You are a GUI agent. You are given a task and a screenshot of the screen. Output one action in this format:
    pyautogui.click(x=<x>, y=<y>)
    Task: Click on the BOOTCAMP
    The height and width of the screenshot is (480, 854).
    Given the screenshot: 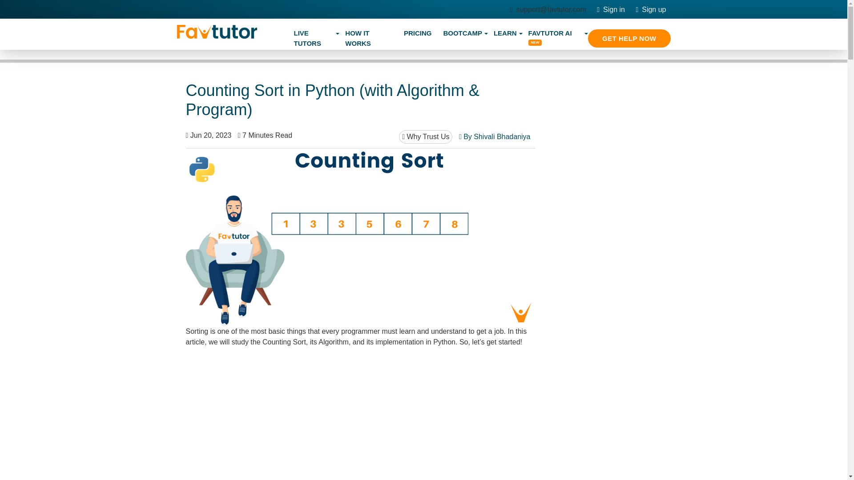 What is the action you would take?
    pyautogui.click(x=463, y=34)
    